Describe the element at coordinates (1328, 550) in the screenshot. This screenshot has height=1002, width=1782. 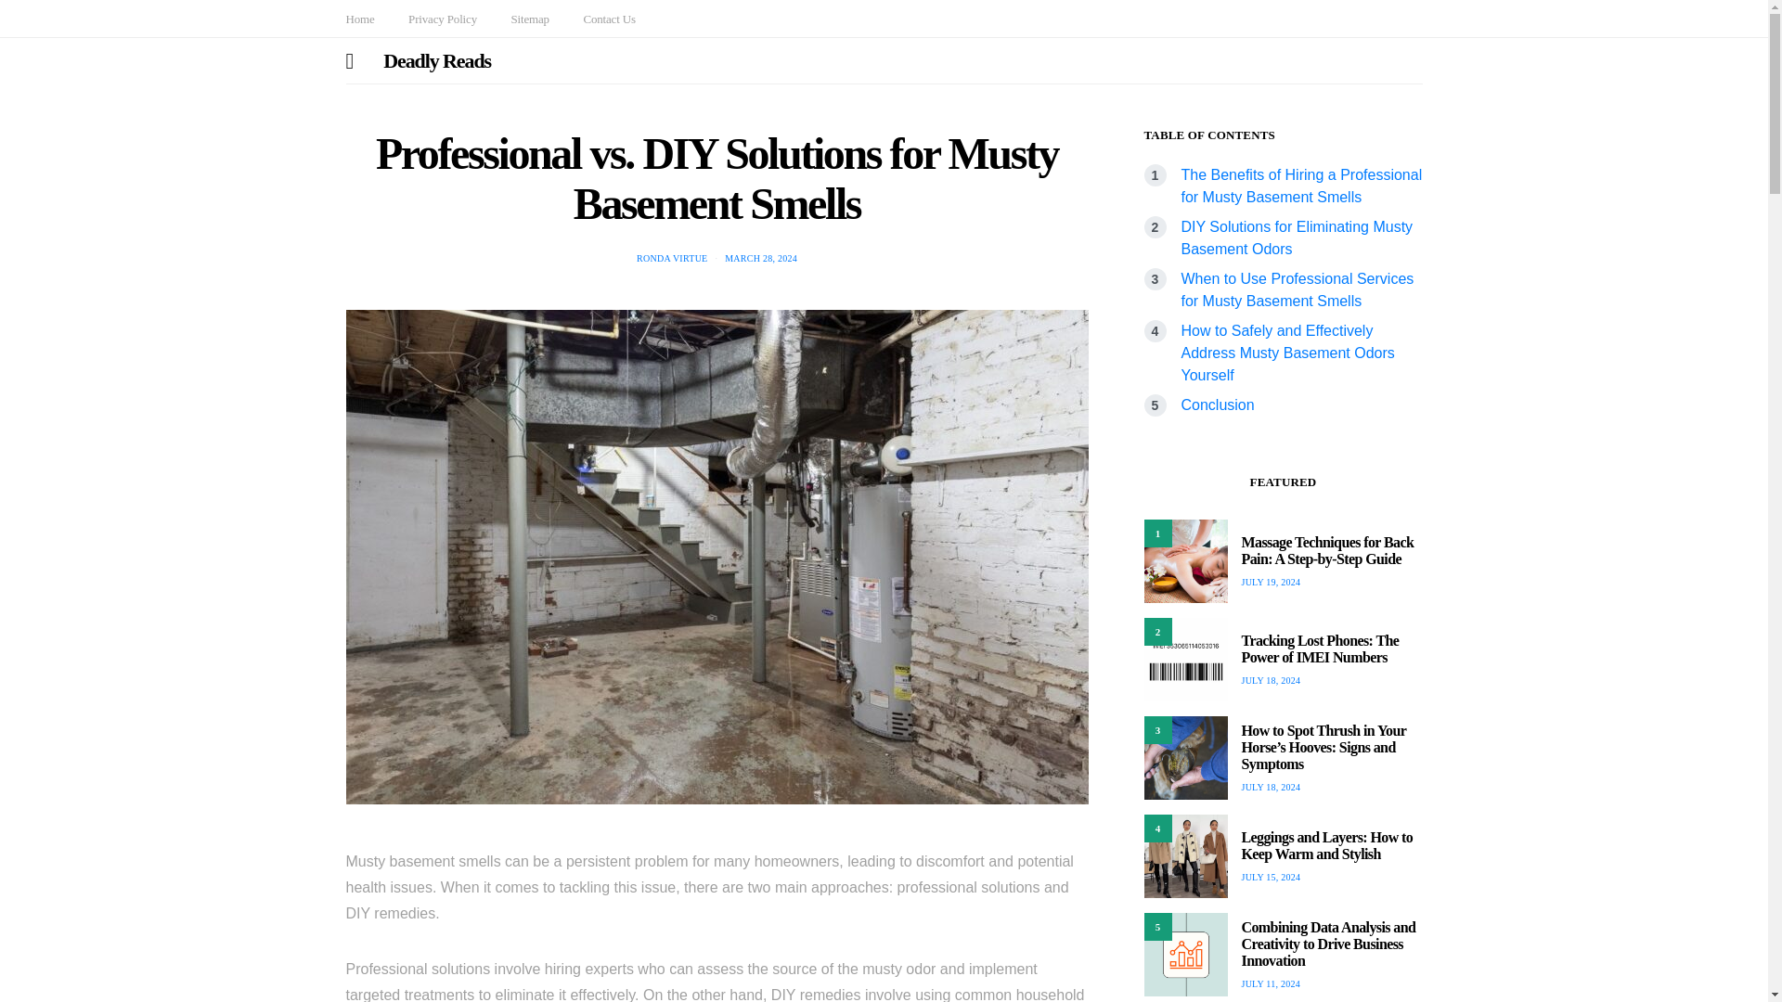
I see `Massage Techniques for Back Pain: A Step-by-Step Guide` at that location.